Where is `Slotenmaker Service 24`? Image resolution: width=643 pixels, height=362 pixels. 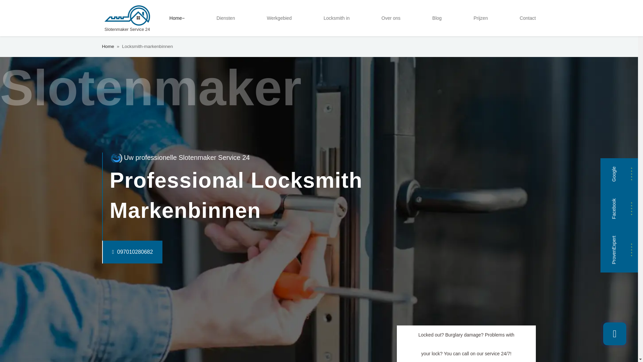
Slotenmaker Service 24 is located at coordinates (127, 18).